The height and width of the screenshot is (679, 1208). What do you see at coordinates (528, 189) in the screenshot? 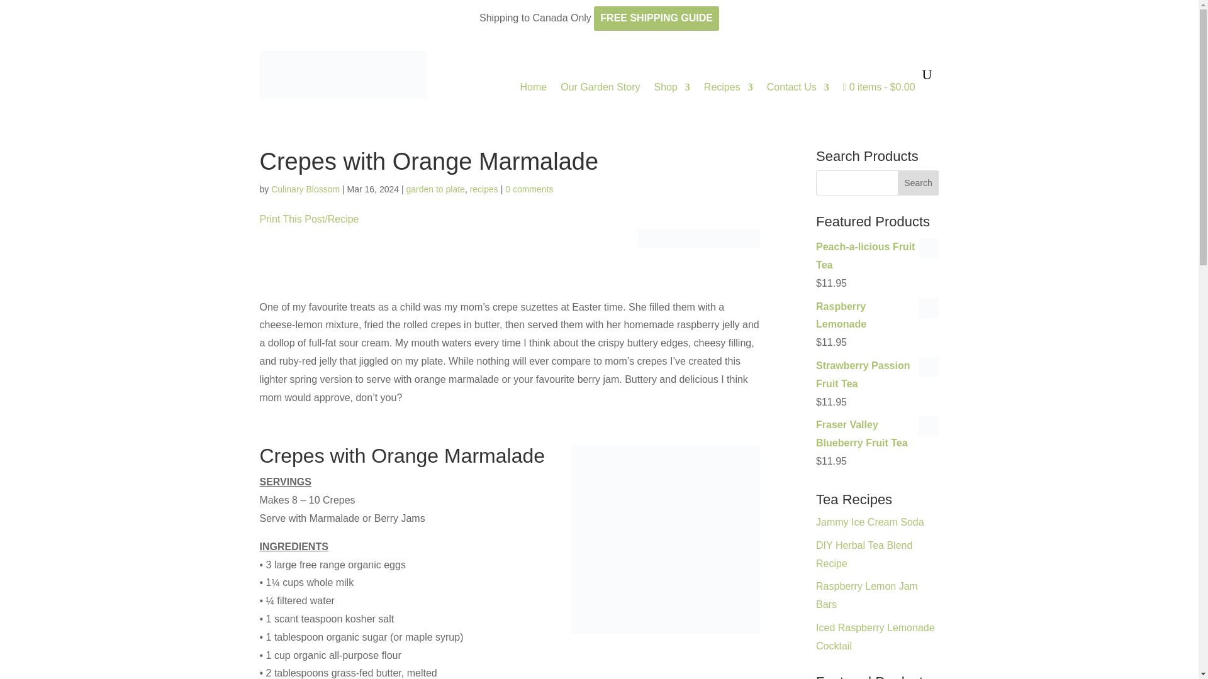
I see `0 comments` at bounding box center [528, 189].